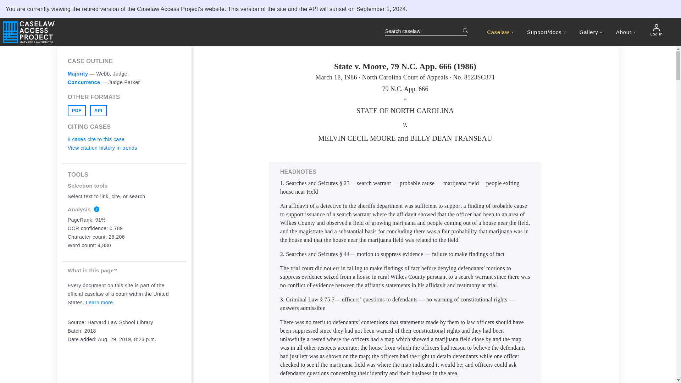 Image resolution: width=681 pixels, height=383 pixels. What do you see at coordinates (96, 139) in the screenshot?
I see `8 cases cite to this case` at bounding box center [96, 139].